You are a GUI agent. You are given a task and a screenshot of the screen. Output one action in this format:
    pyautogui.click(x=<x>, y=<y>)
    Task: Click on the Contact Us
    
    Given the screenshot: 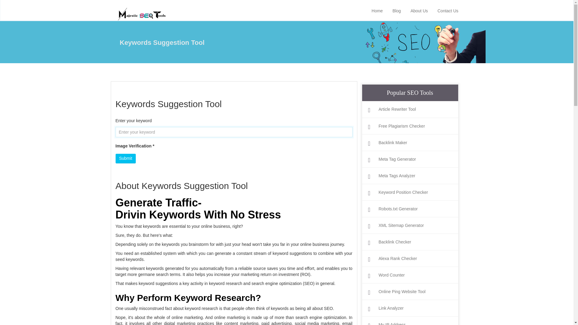 What is the action you would take?
    pyautogui.click(x=448, y=10)
    